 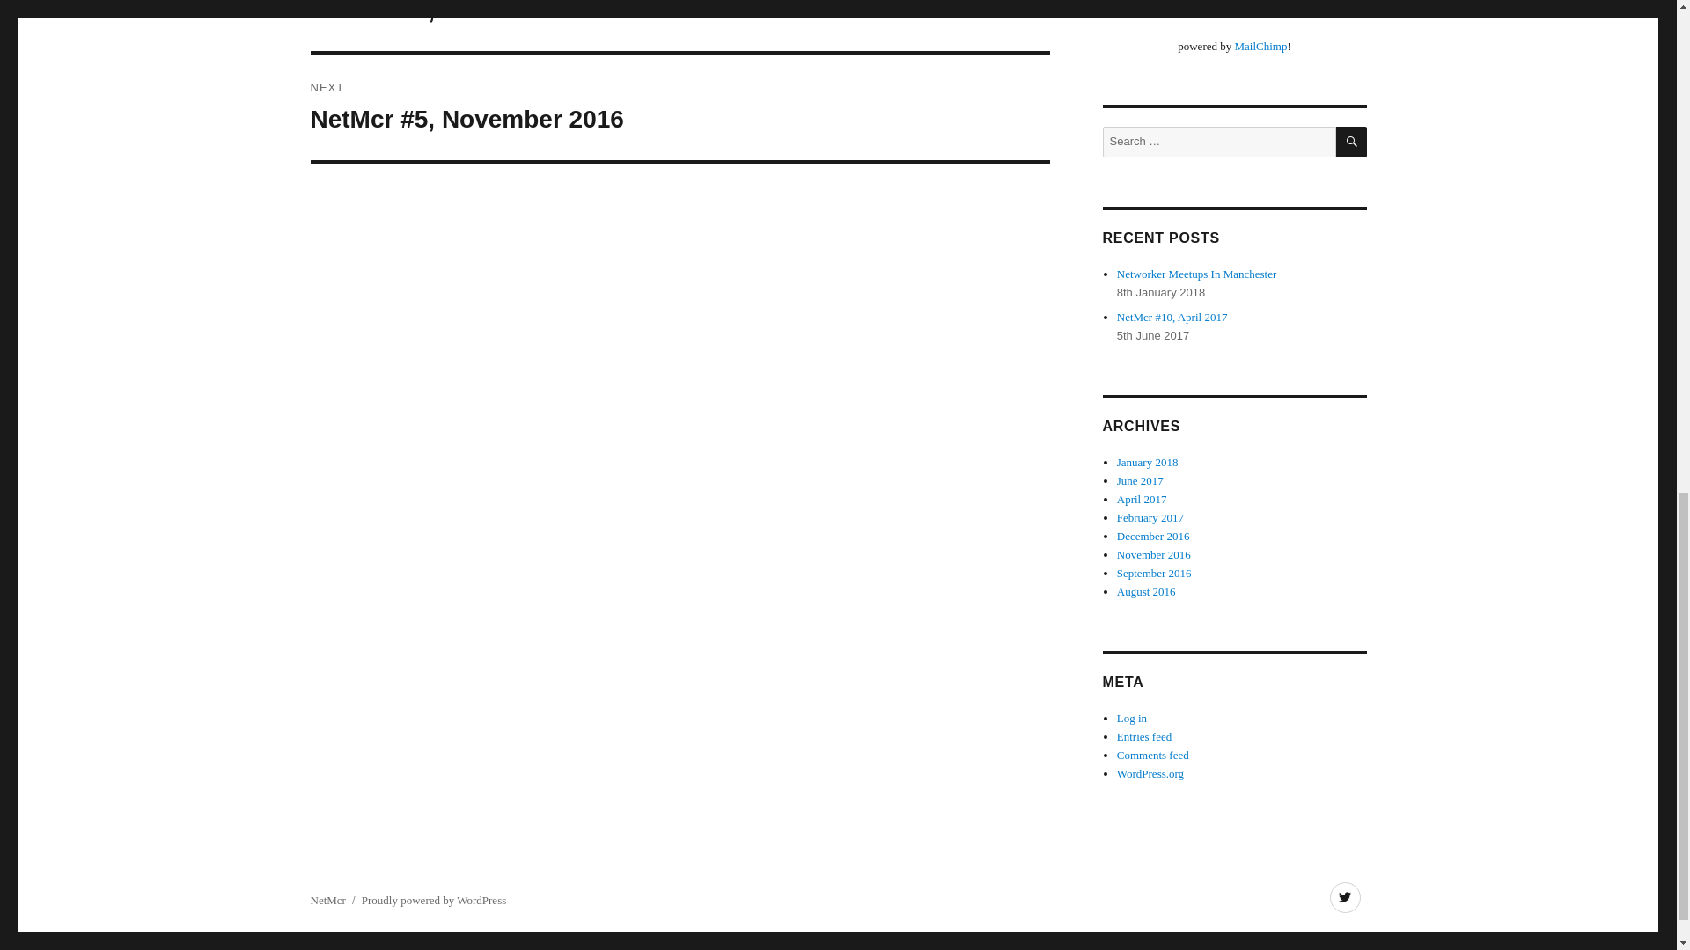 What do you see at coordinates (1143, 499) in the screenshot?
I see `April 2017` at bounding box center [1143, 499].